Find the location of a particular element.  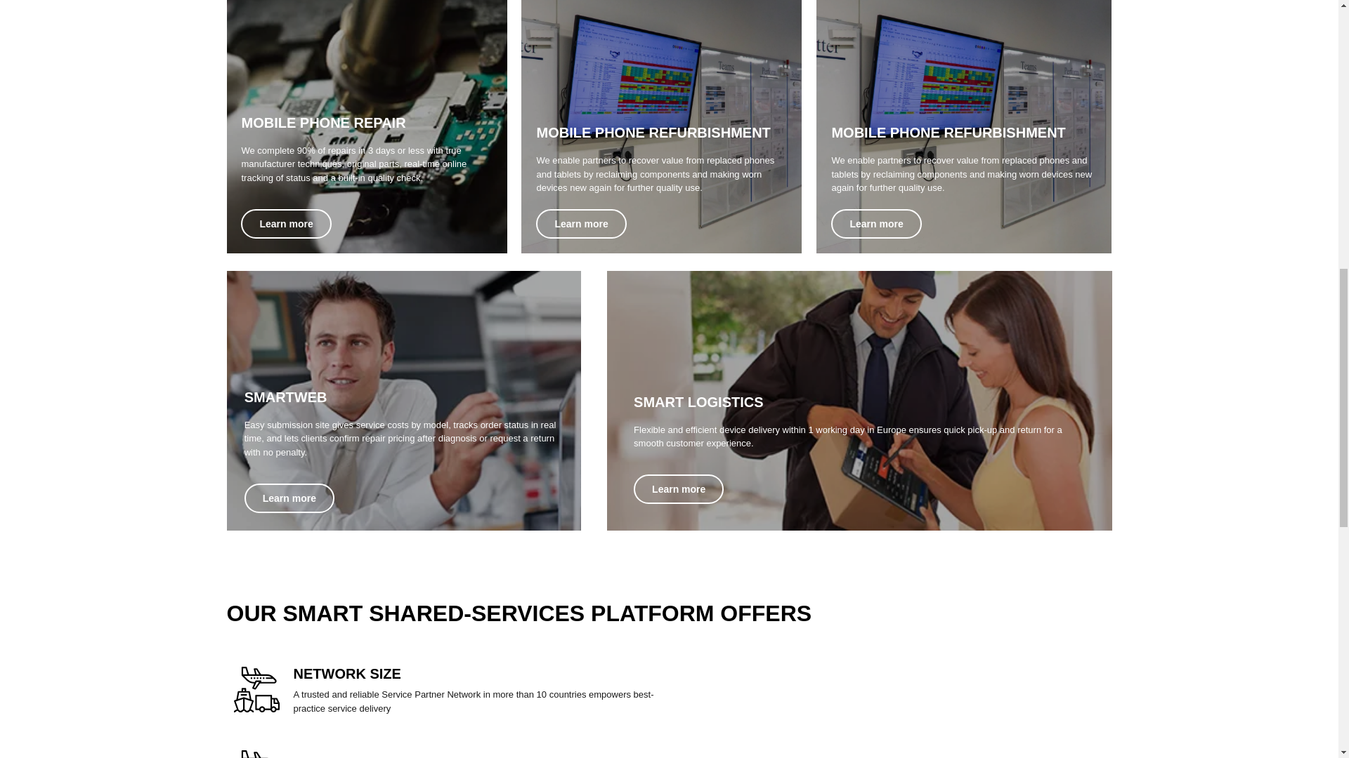

Learn more is located at coordinates (580, 224).